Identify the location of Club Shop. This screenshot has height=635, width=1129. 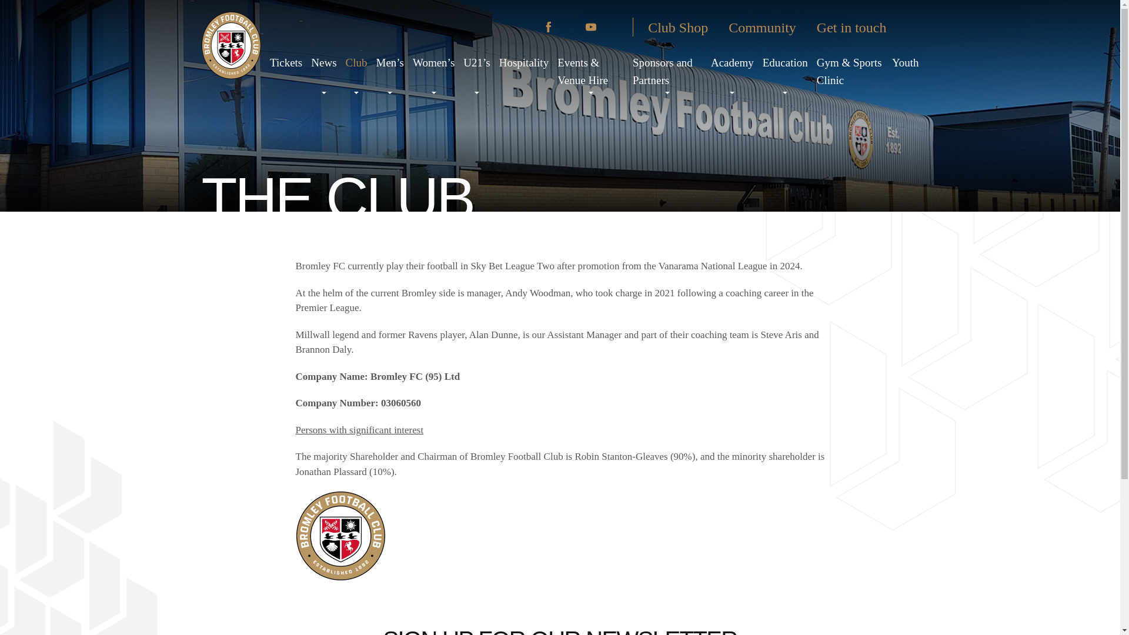
(677, 27).